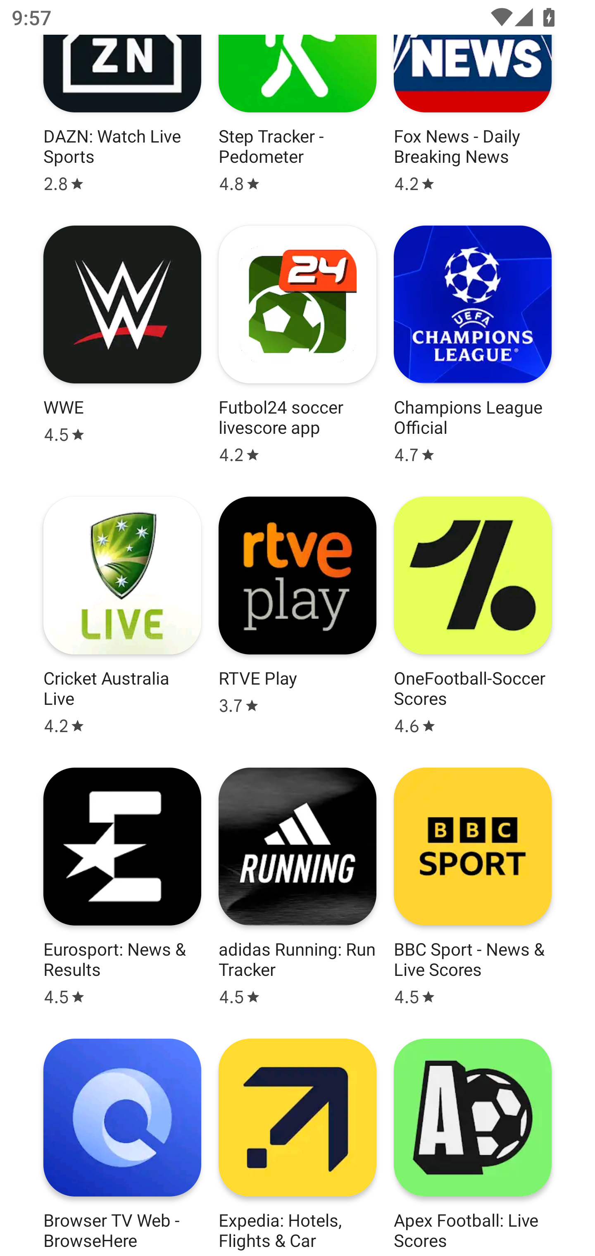  What do you see at coordinates (122, 887) in the screenshot?
I see `App: Eurosport: News & Results
Star rating: 4.5


` at bounding box center [122, 887].